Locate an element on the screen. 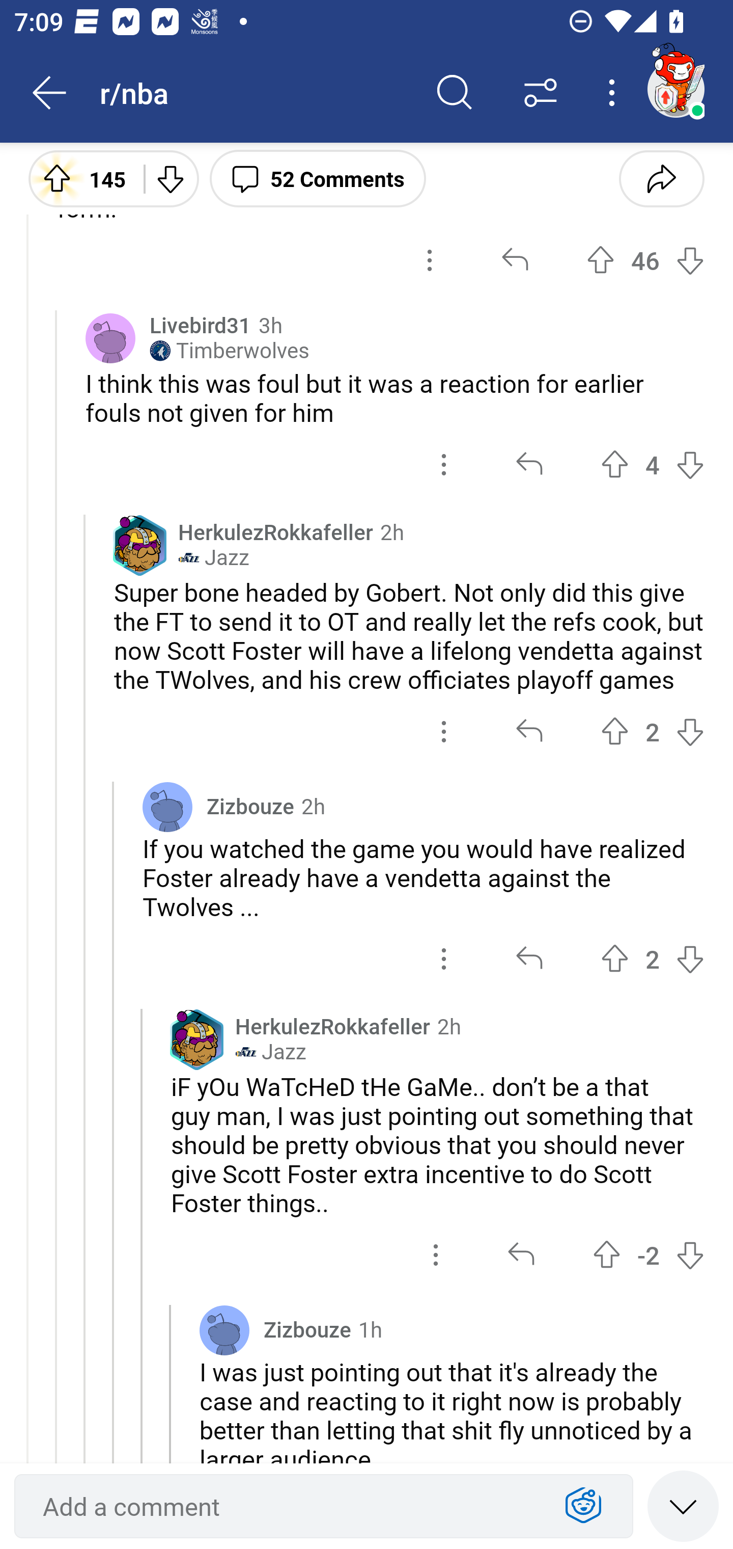 This screenshot has width=733, height=1549. options is located at coordinates (430, 260).